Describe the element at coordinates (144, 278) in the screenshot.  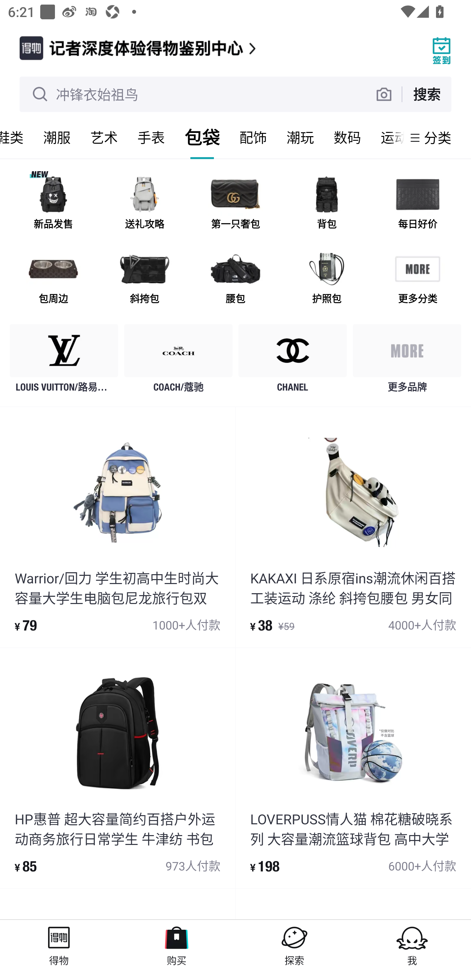
I see `斜挎包` at that location.